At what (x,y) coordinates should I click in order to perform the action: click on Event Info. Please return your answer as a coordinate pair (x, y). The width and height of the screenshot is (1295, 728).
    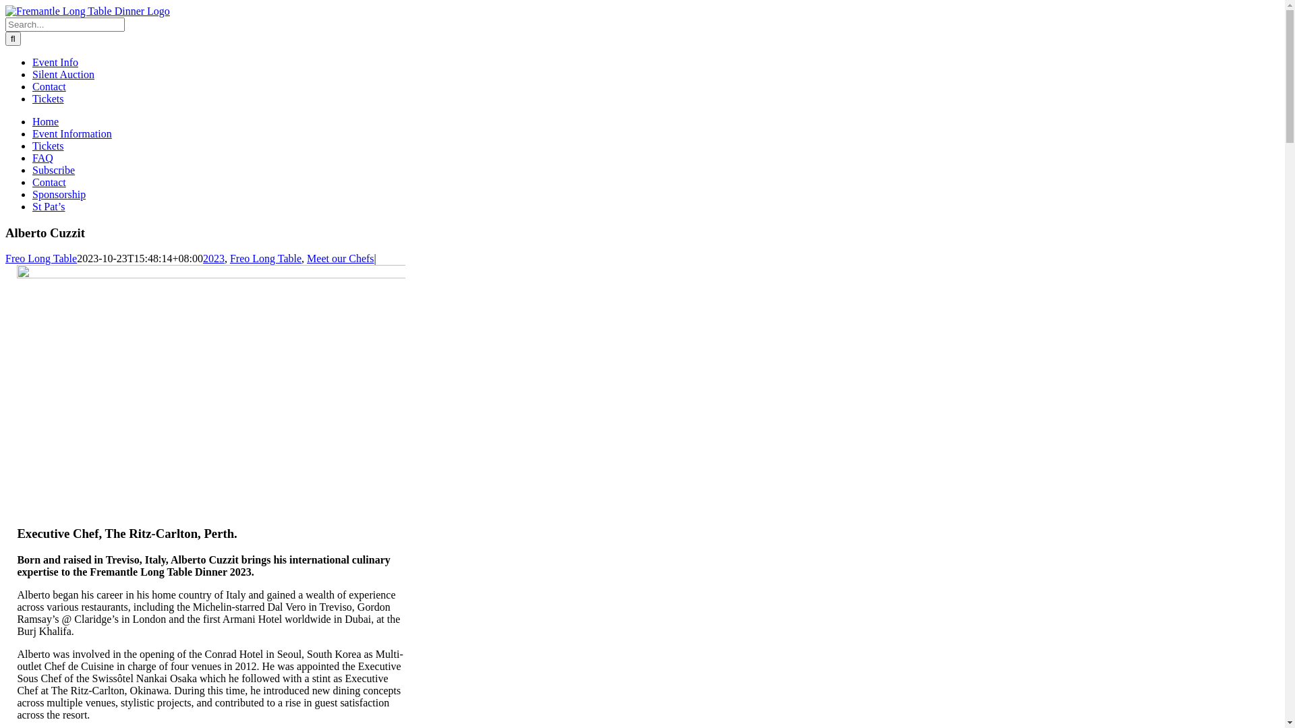
    Looking at the image, I should click on (55, 62).